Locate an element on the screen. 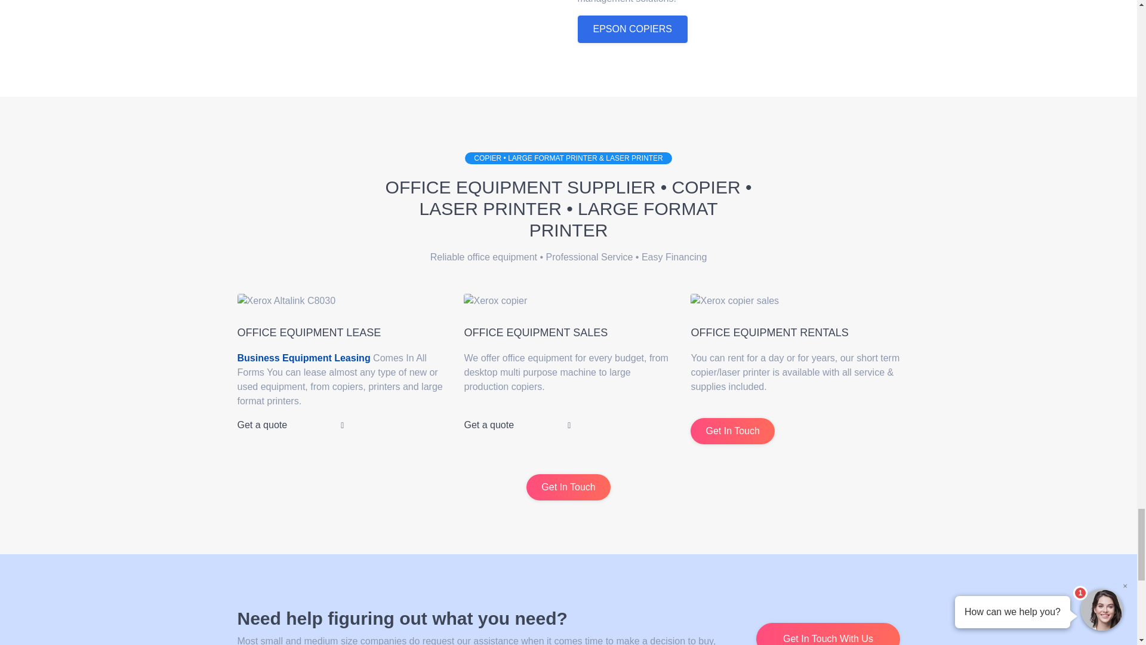  Get In Touch is located at coordinates (568, 487).